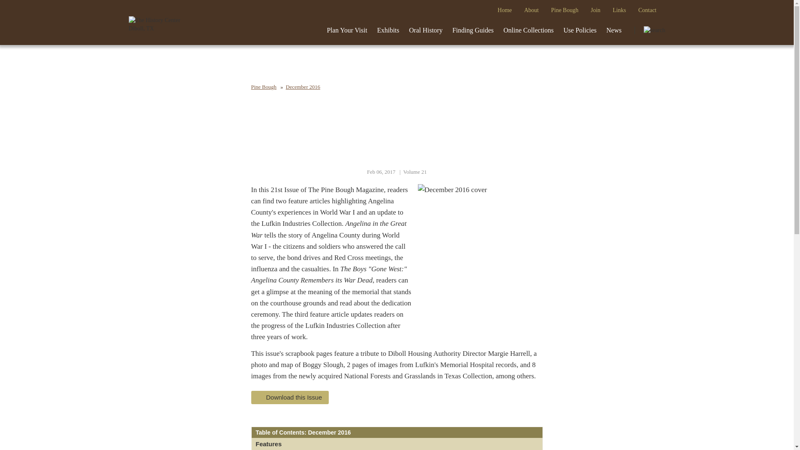  Describe the element at coordinates (425, 30) in the screenshot. I see `Oral History` at that location.